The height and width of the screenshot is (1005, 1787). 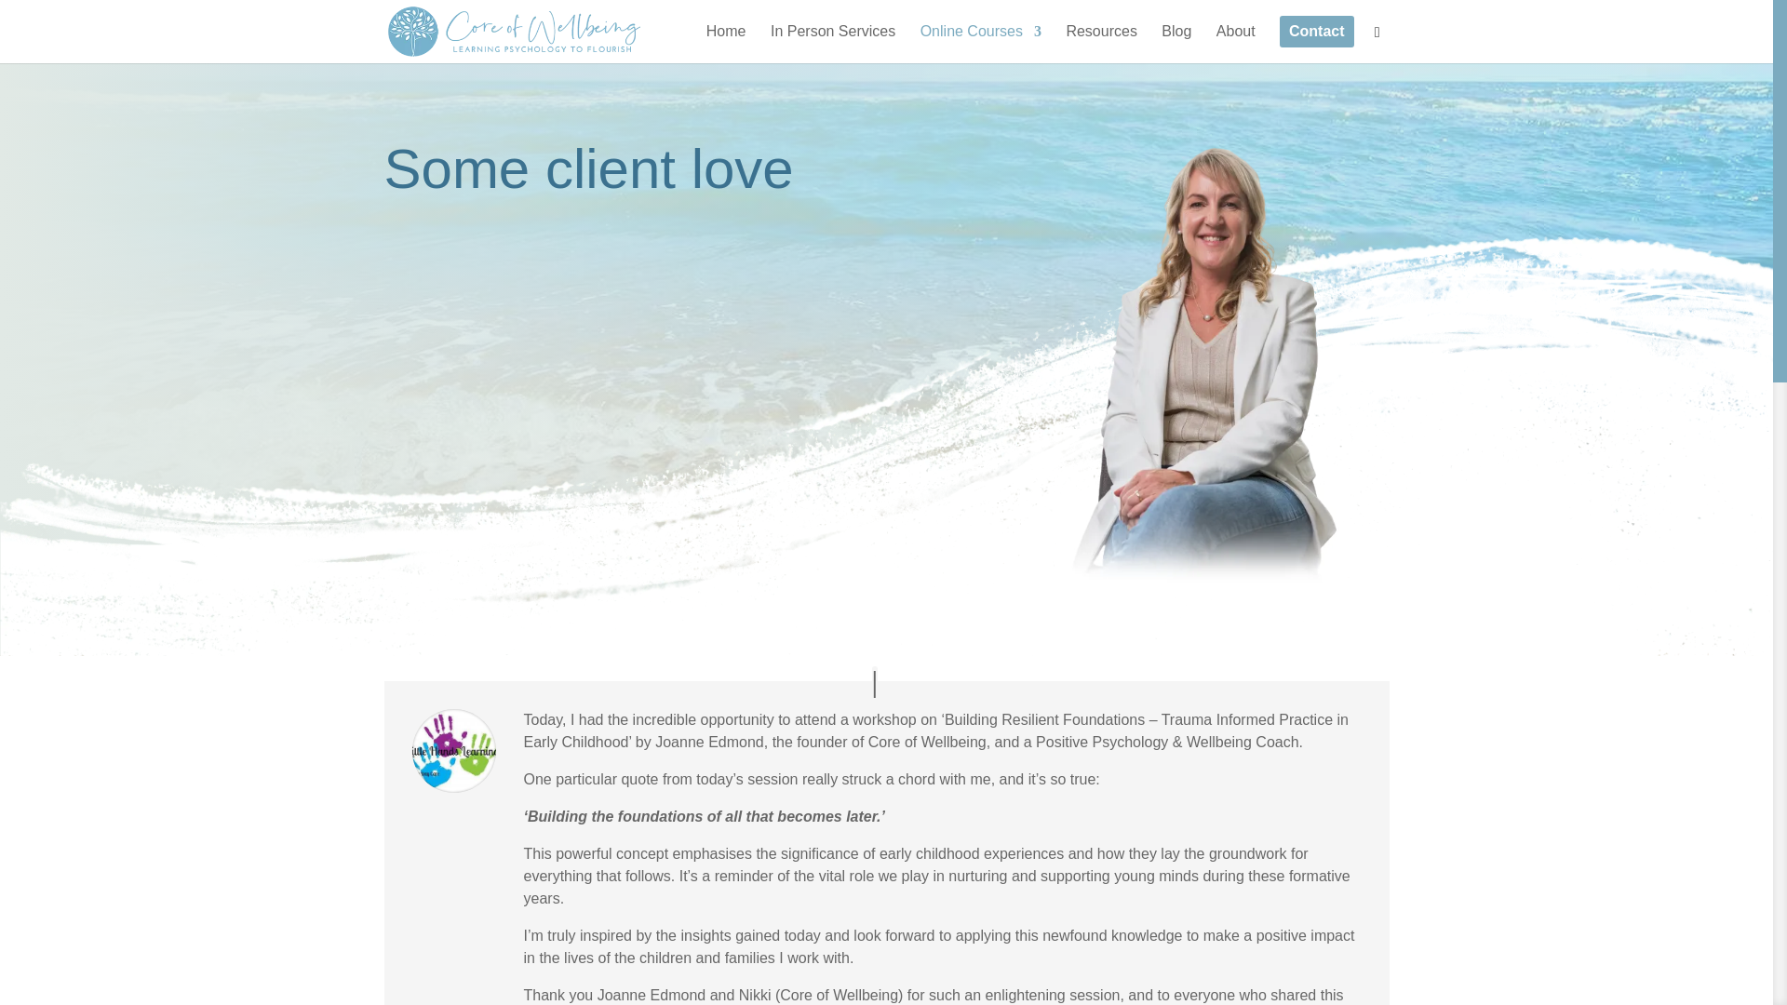 What do you see at coordinates (981, 43) in the screenshot?
I see `Online Courses` at bounding box center [981, 43].